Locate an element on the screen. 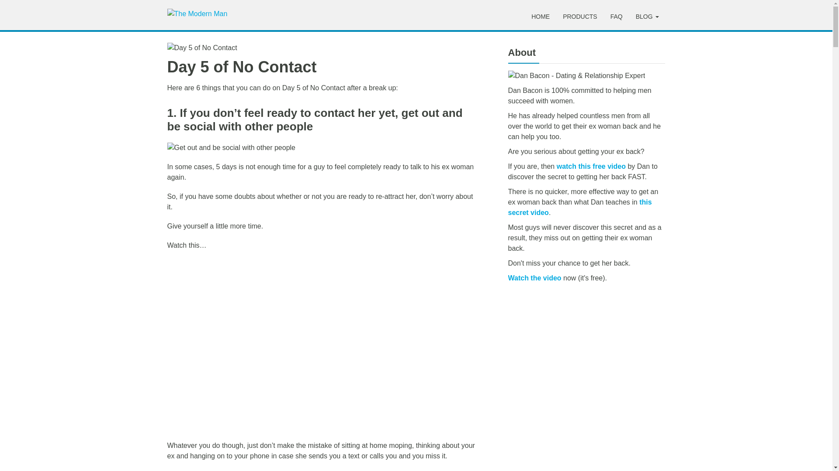 The height and width of the screenshot is (471, 839). BLOG is located at coordinates (647, 17).